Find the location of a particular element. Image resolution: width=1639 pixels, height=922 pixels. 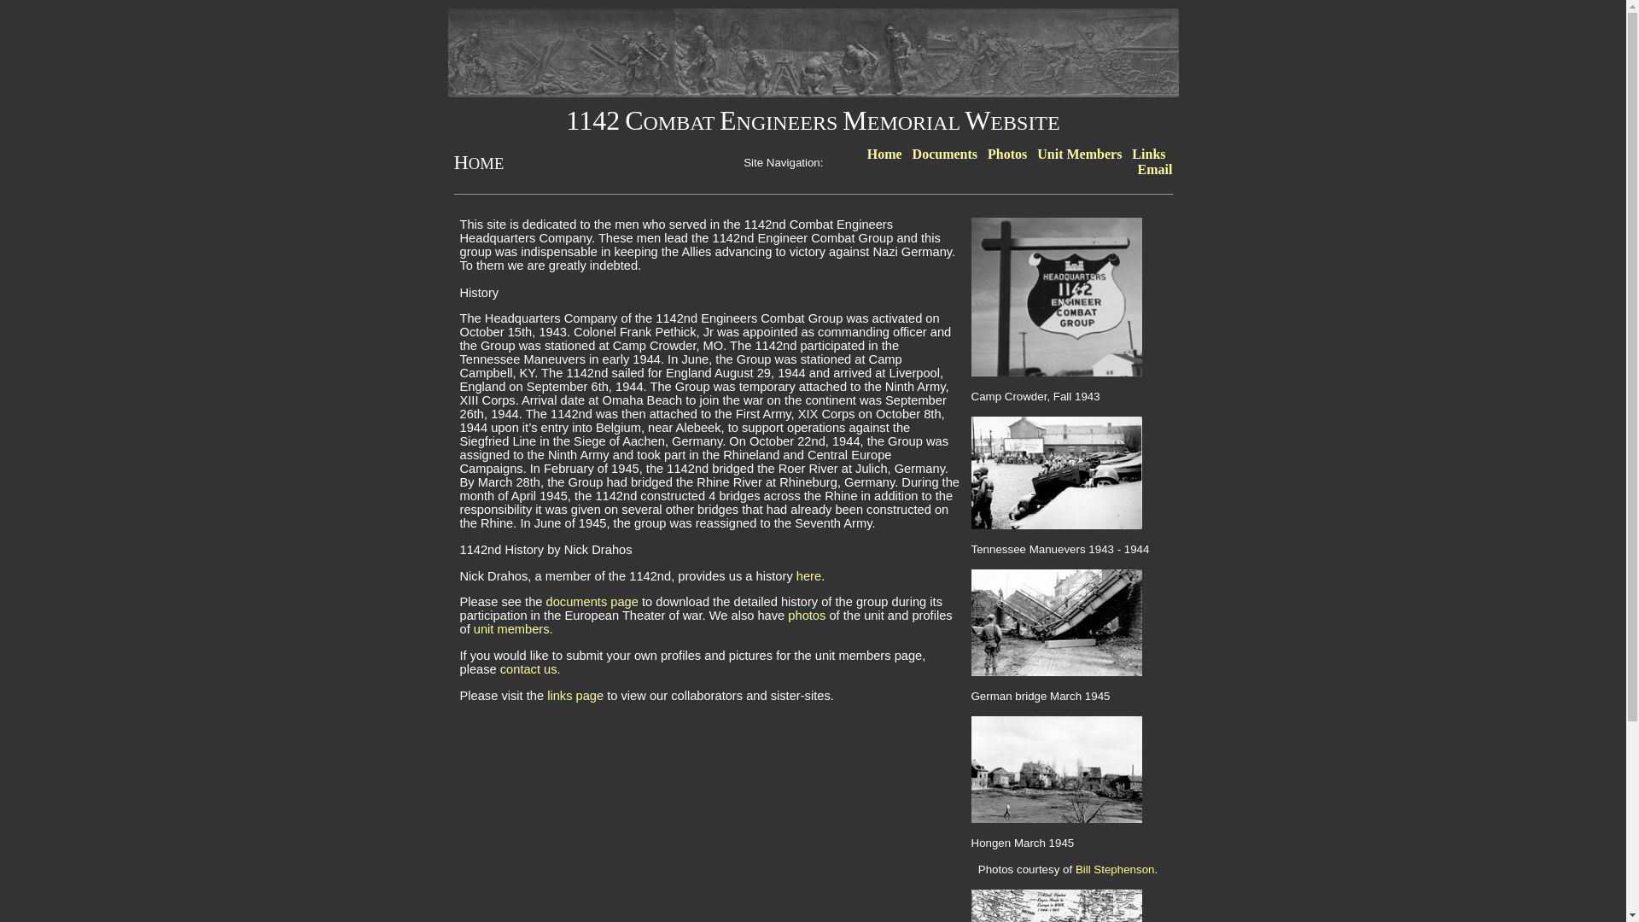

Home is located at coordinates (884, 154).